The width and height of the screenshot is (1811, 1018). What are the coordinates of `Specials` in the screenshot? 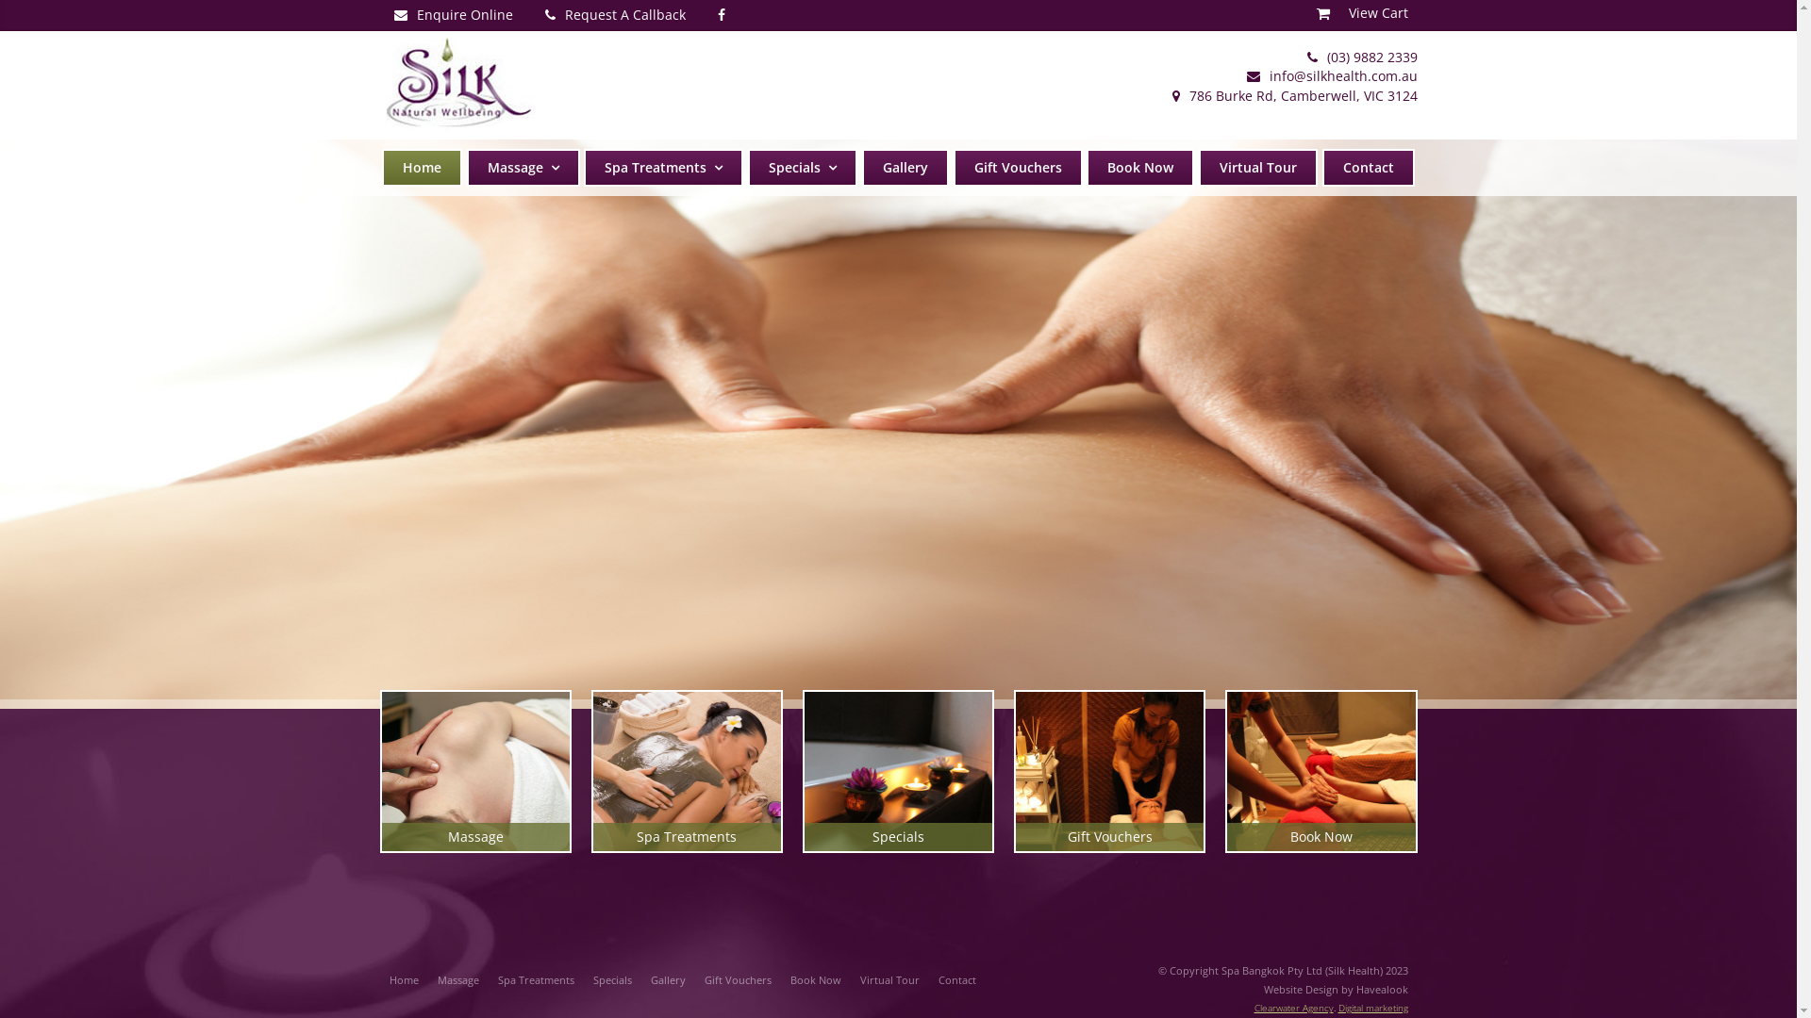 It's located at (803, 168).